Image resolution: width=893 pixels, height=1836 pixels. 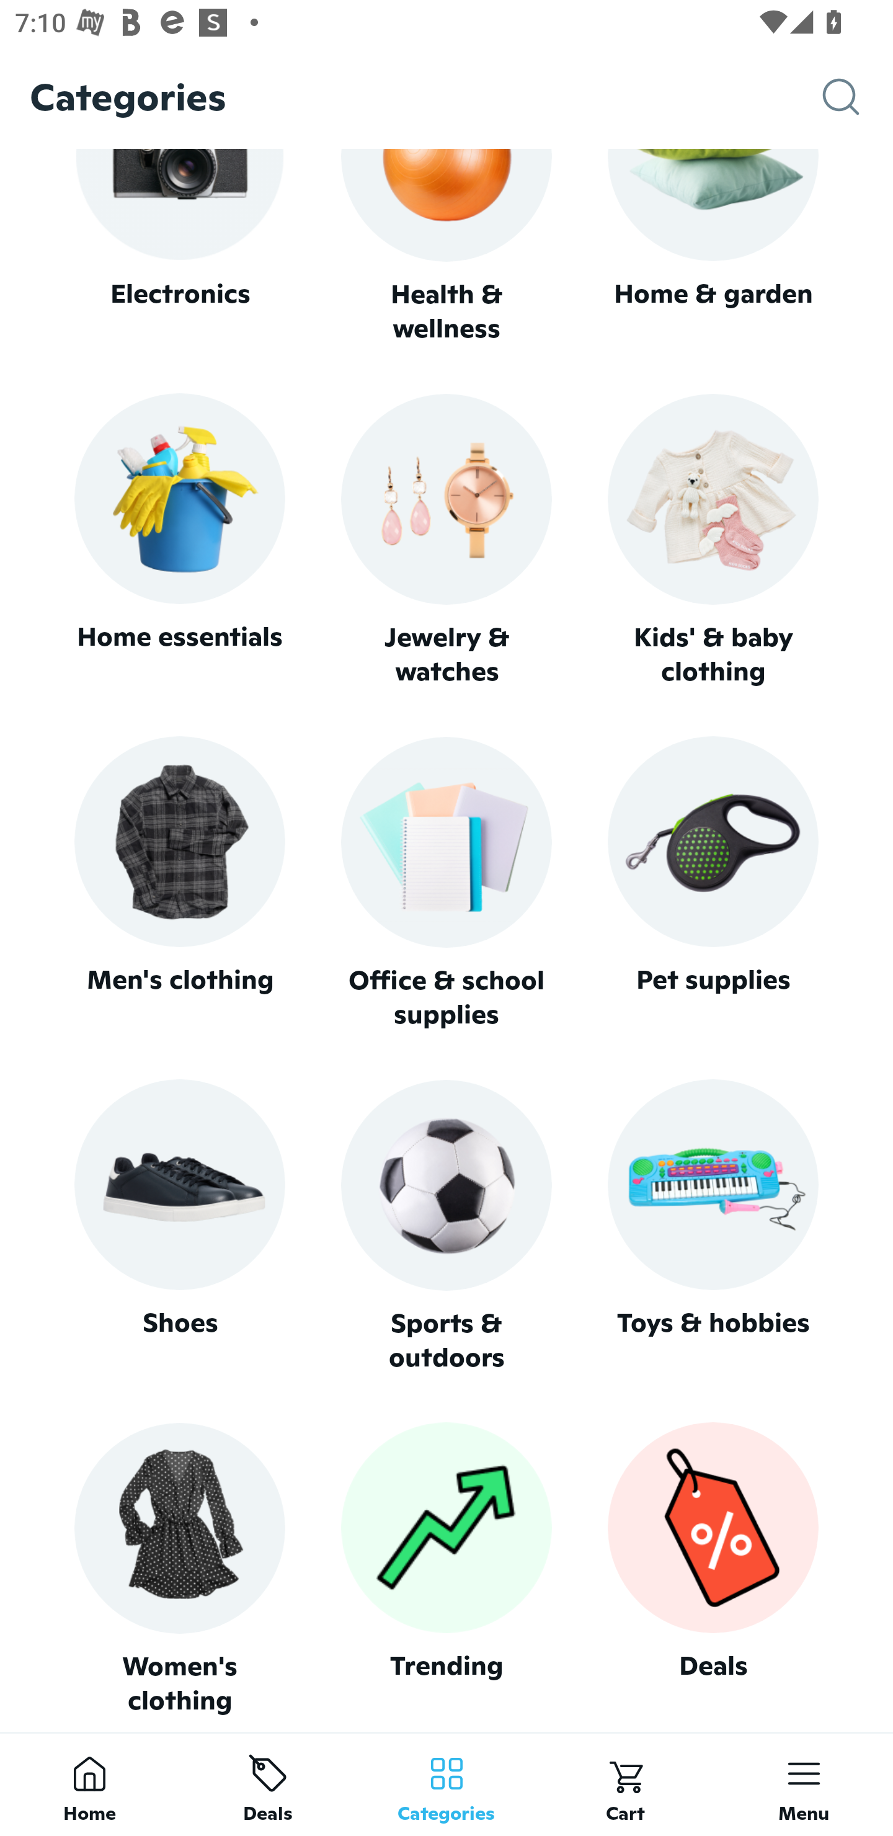 I want to click on Women's clothing, so click(x=179, y=1569).